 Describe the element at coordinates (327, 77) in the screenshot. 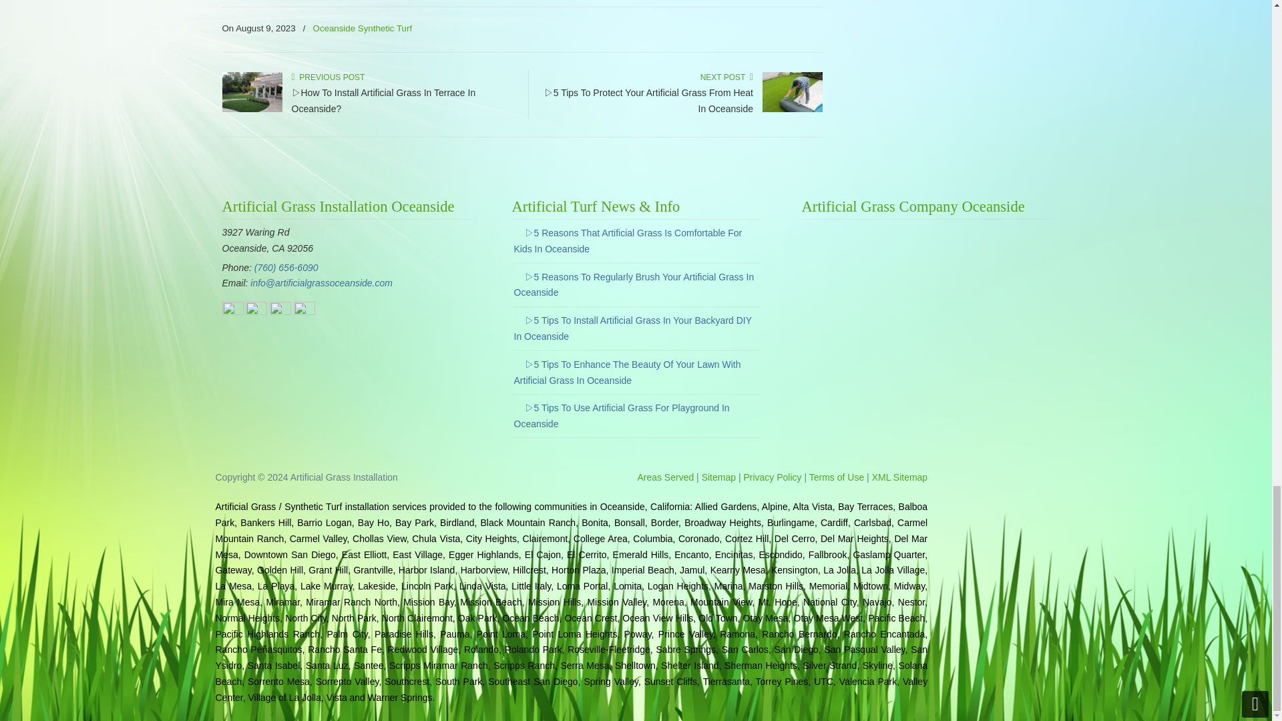

I see `Go to previous post` at that location.